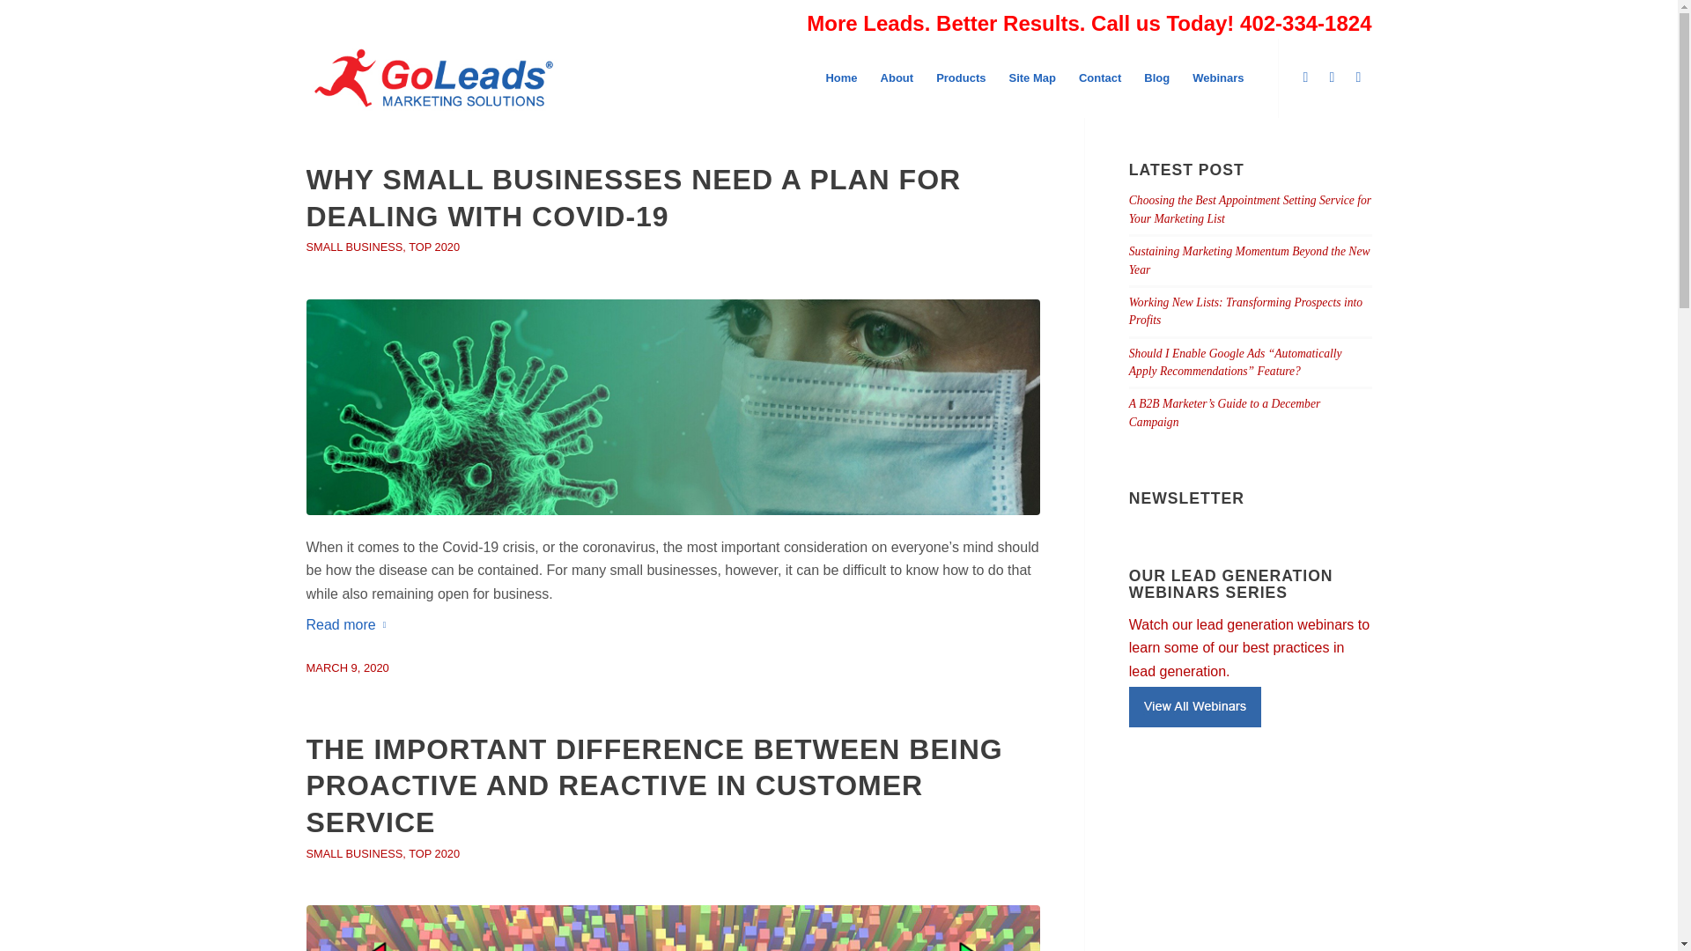 The image size is (1691, 951). What do you see at coordinates (961, 77) in the screenshot?
I see `Products` at bounding box center [961, 77].